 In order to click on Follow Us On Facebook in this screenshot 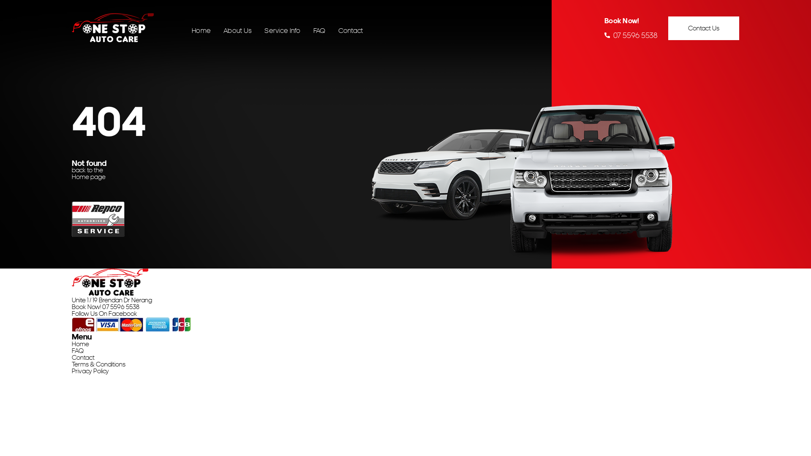, I will do `click(105, 314)`.